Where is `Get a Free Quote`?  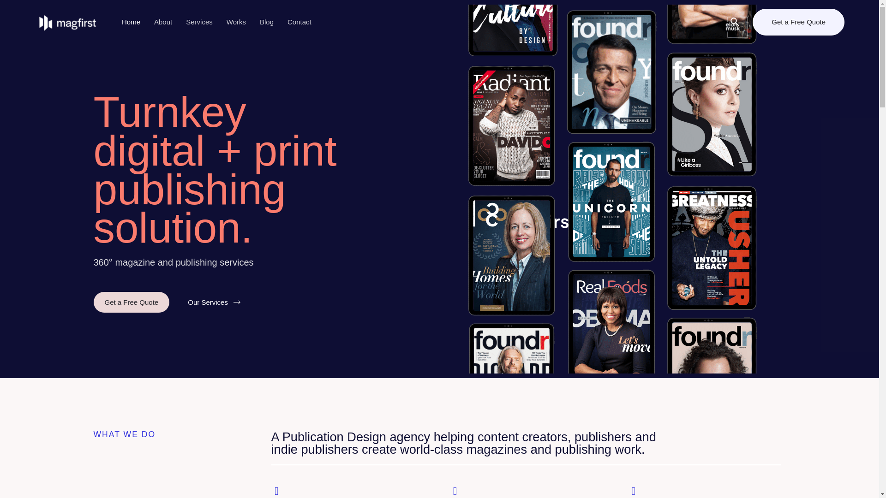
Get a Free Quote is located at coordinates (798, 22).